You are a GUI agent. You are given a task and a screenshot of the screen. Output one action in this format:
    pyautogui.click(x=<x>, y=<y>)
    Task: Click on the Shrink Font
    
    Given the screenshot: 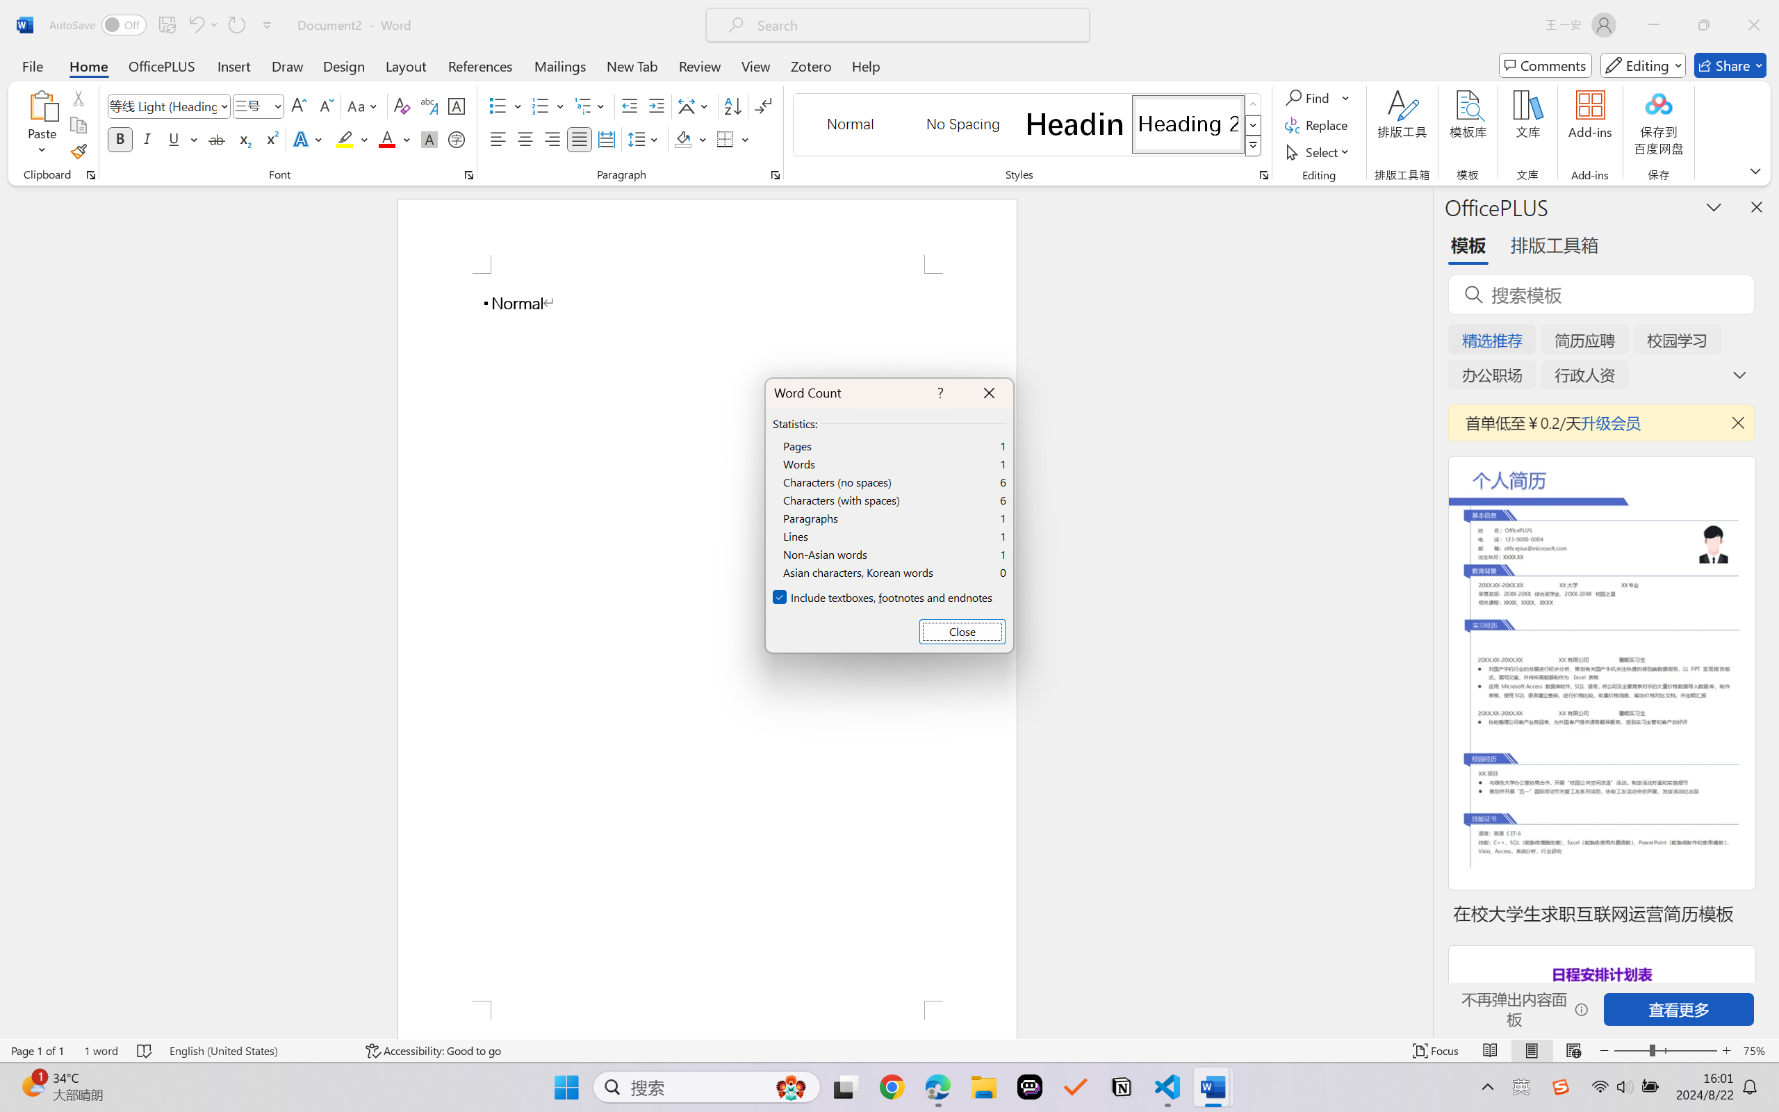 What is the action you would take?
    pyautogui.click(x=325, y=106)
    